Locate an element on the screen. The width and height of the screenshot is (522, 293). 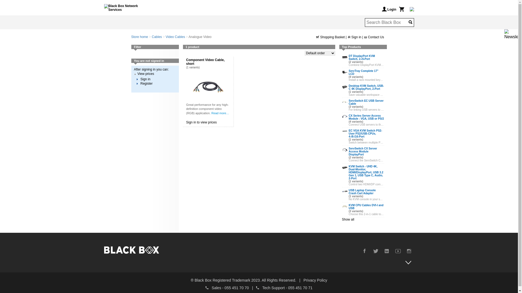
Store home is located at coordinates (139, 37).